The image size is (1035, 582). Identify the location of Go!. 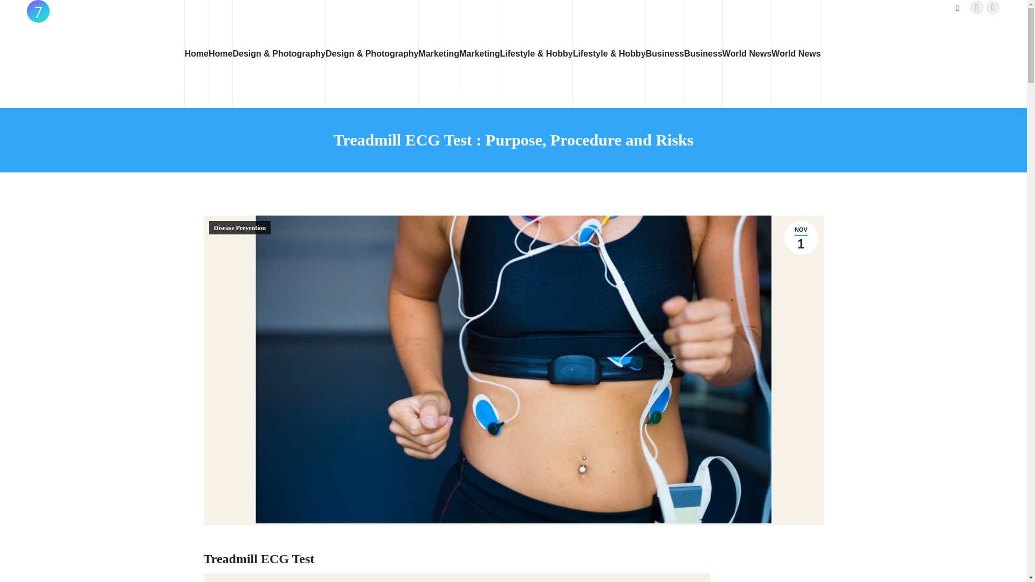
(17, 12).